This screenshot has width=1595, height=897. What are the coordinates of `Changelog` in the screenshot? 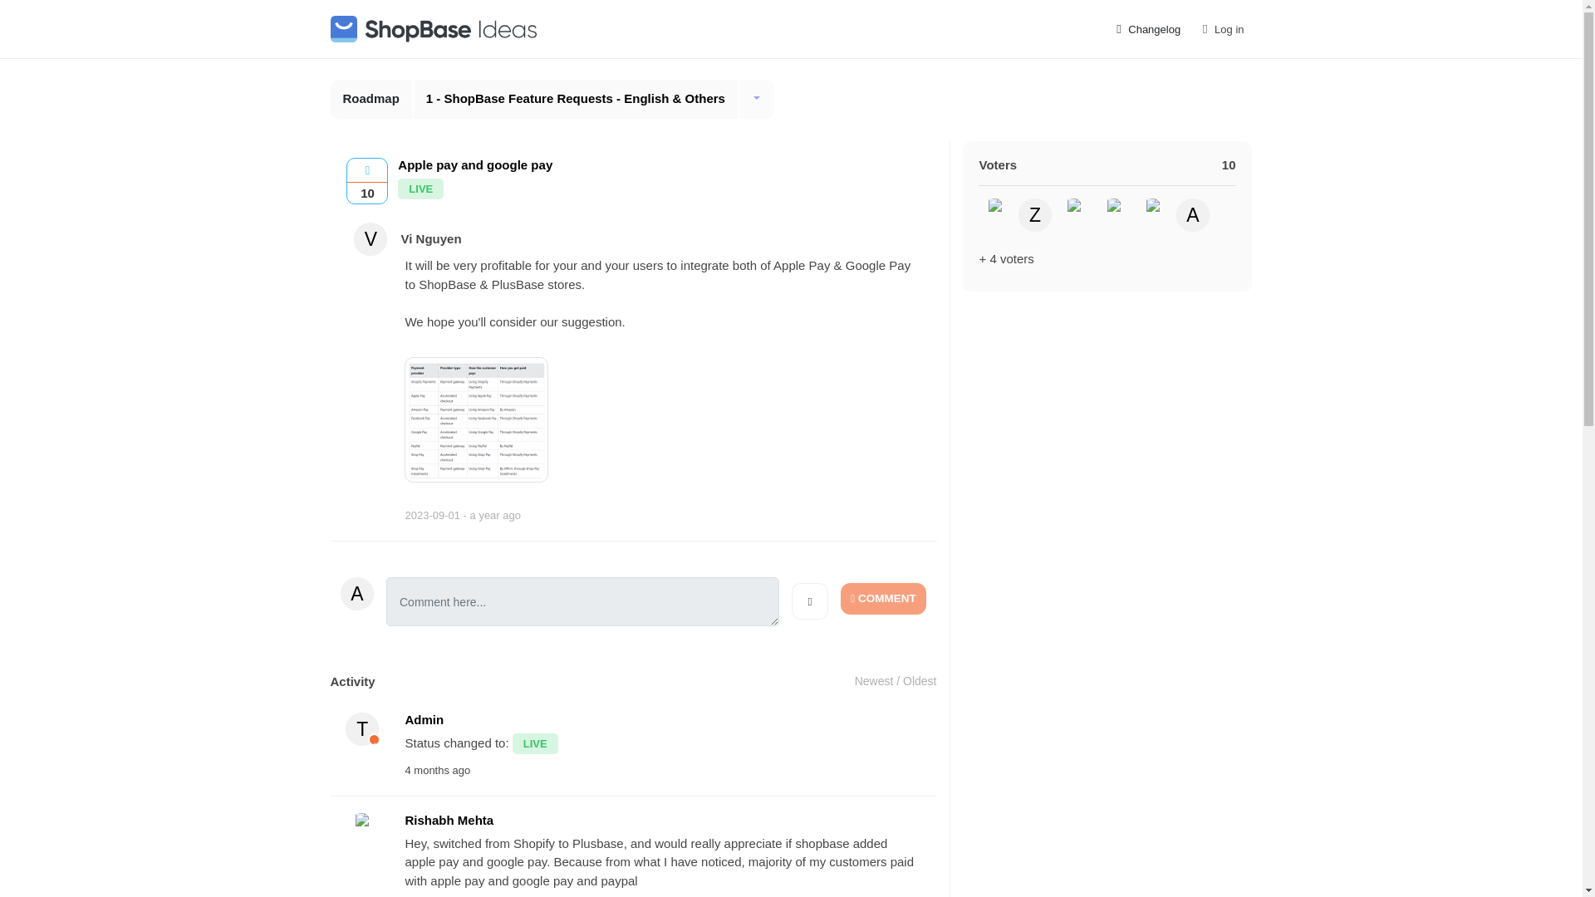 It's located at (1147, 29).